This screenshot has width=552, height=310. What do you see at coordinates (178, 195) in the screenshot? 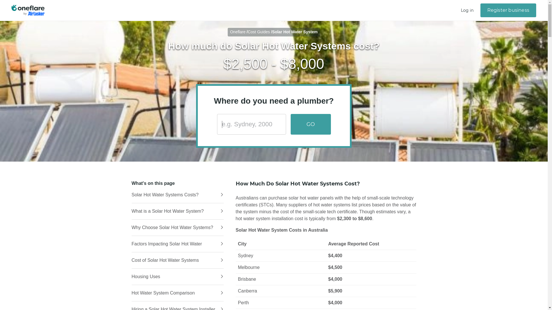
I see `Solar Hot Water Systems Costs?
Right Chevron` at bounding box center [178, 195].